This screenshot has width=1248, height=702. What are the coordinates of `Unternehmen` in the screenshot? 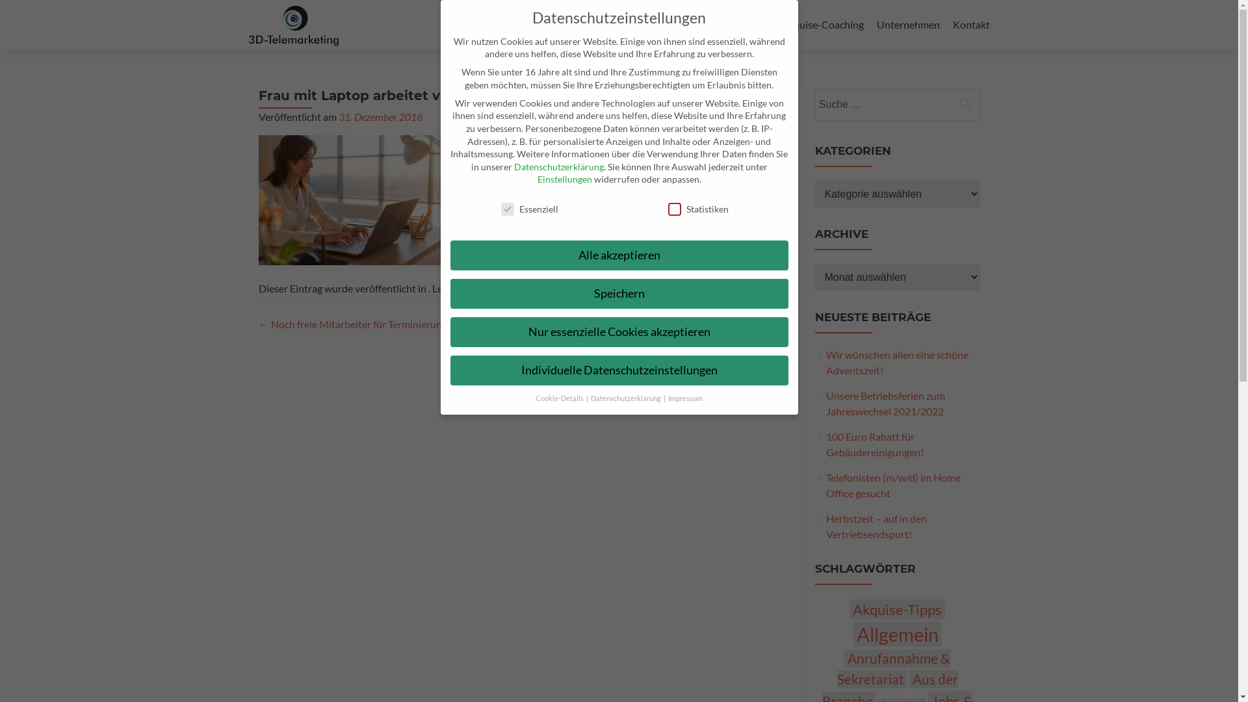 It's located at (907, 25).